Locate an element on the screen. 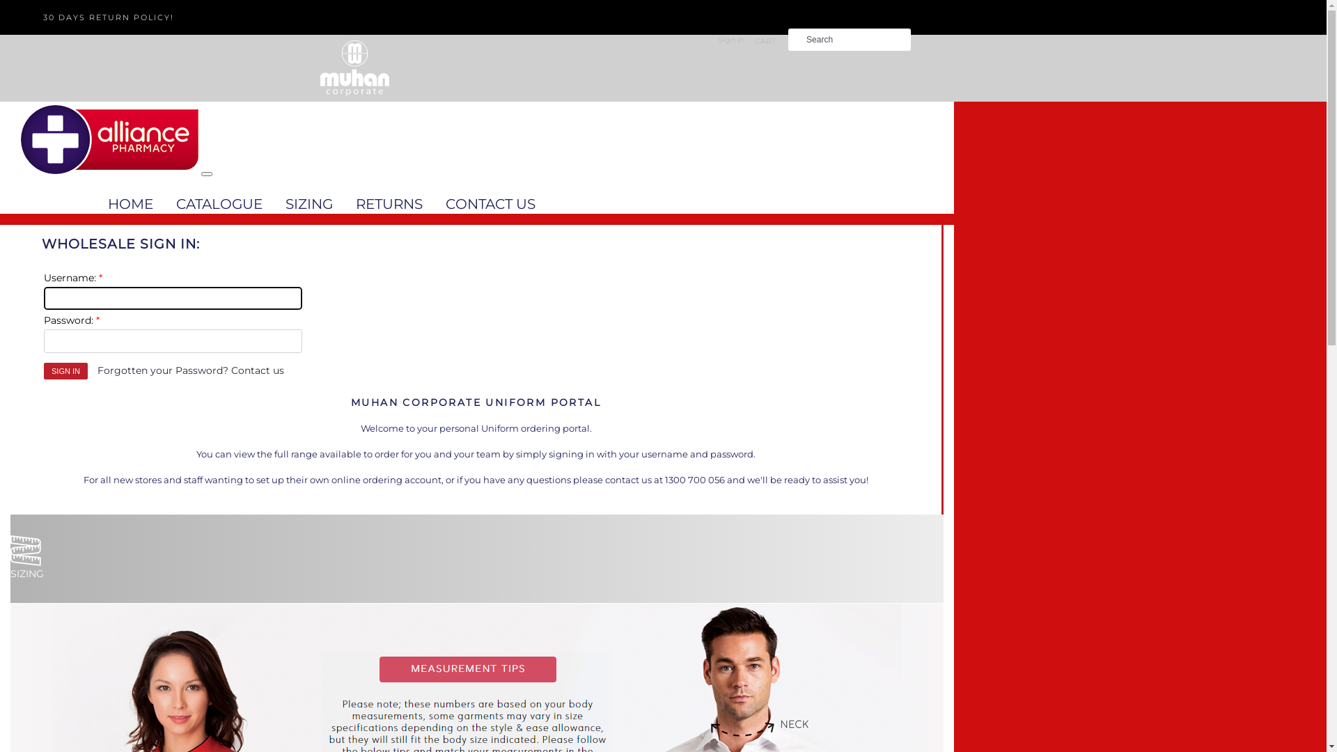 The image size is (1337, 752). CATALOGUE is located at coordinates (221, 204).